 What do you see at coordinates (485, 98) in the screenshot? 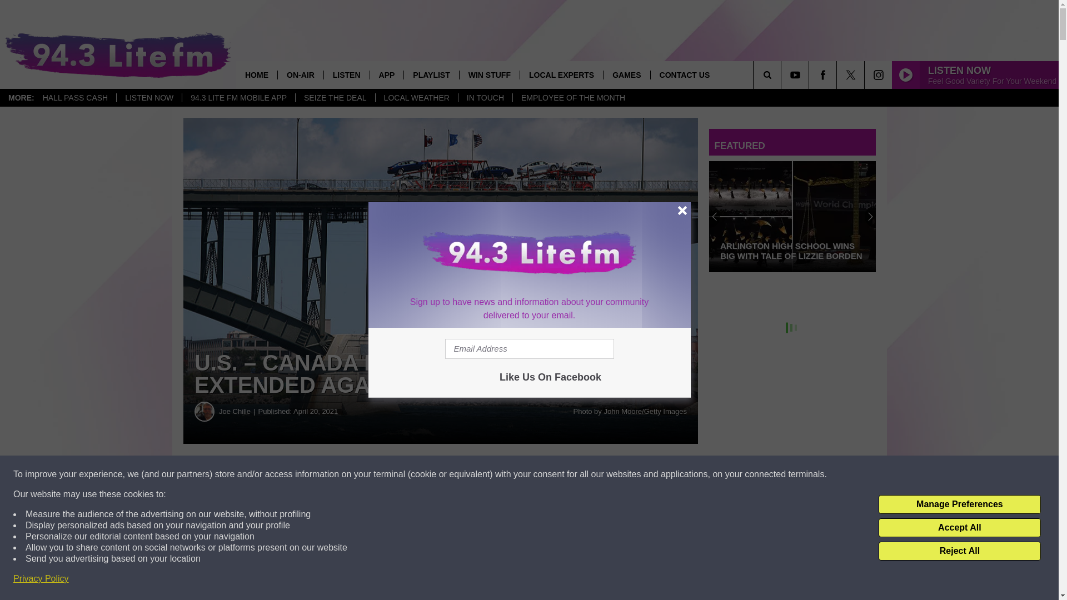
I see `IN TOUCH` at bounding box center [485, 98].